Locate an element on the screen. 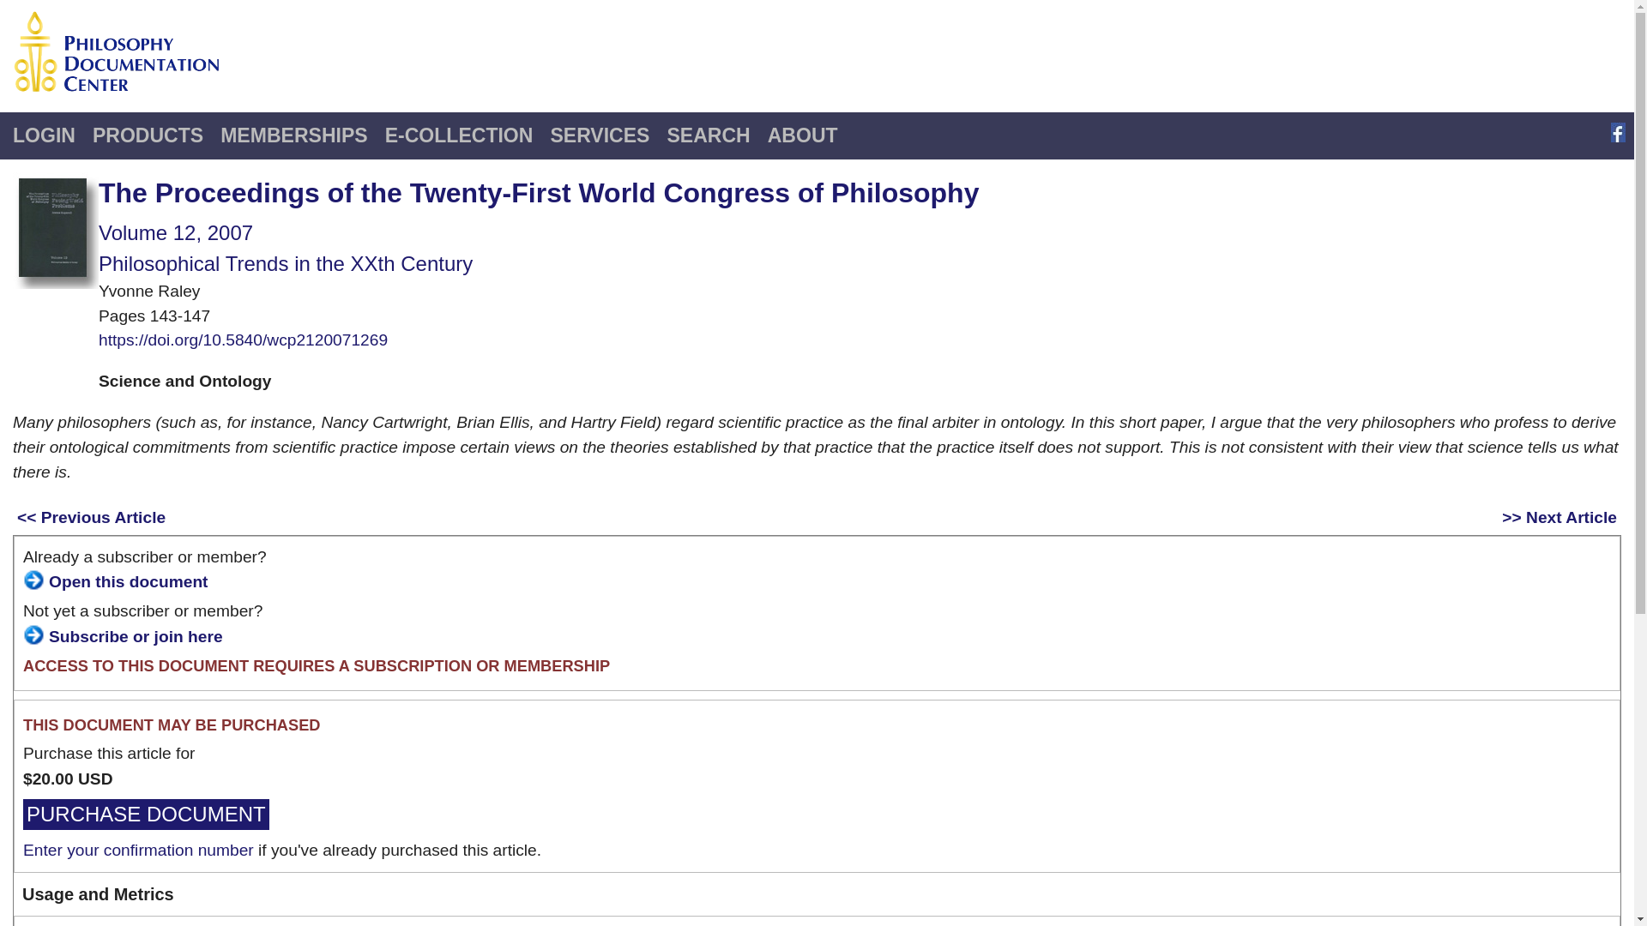  E-COLLECTION is located at coordinates (459, 135).